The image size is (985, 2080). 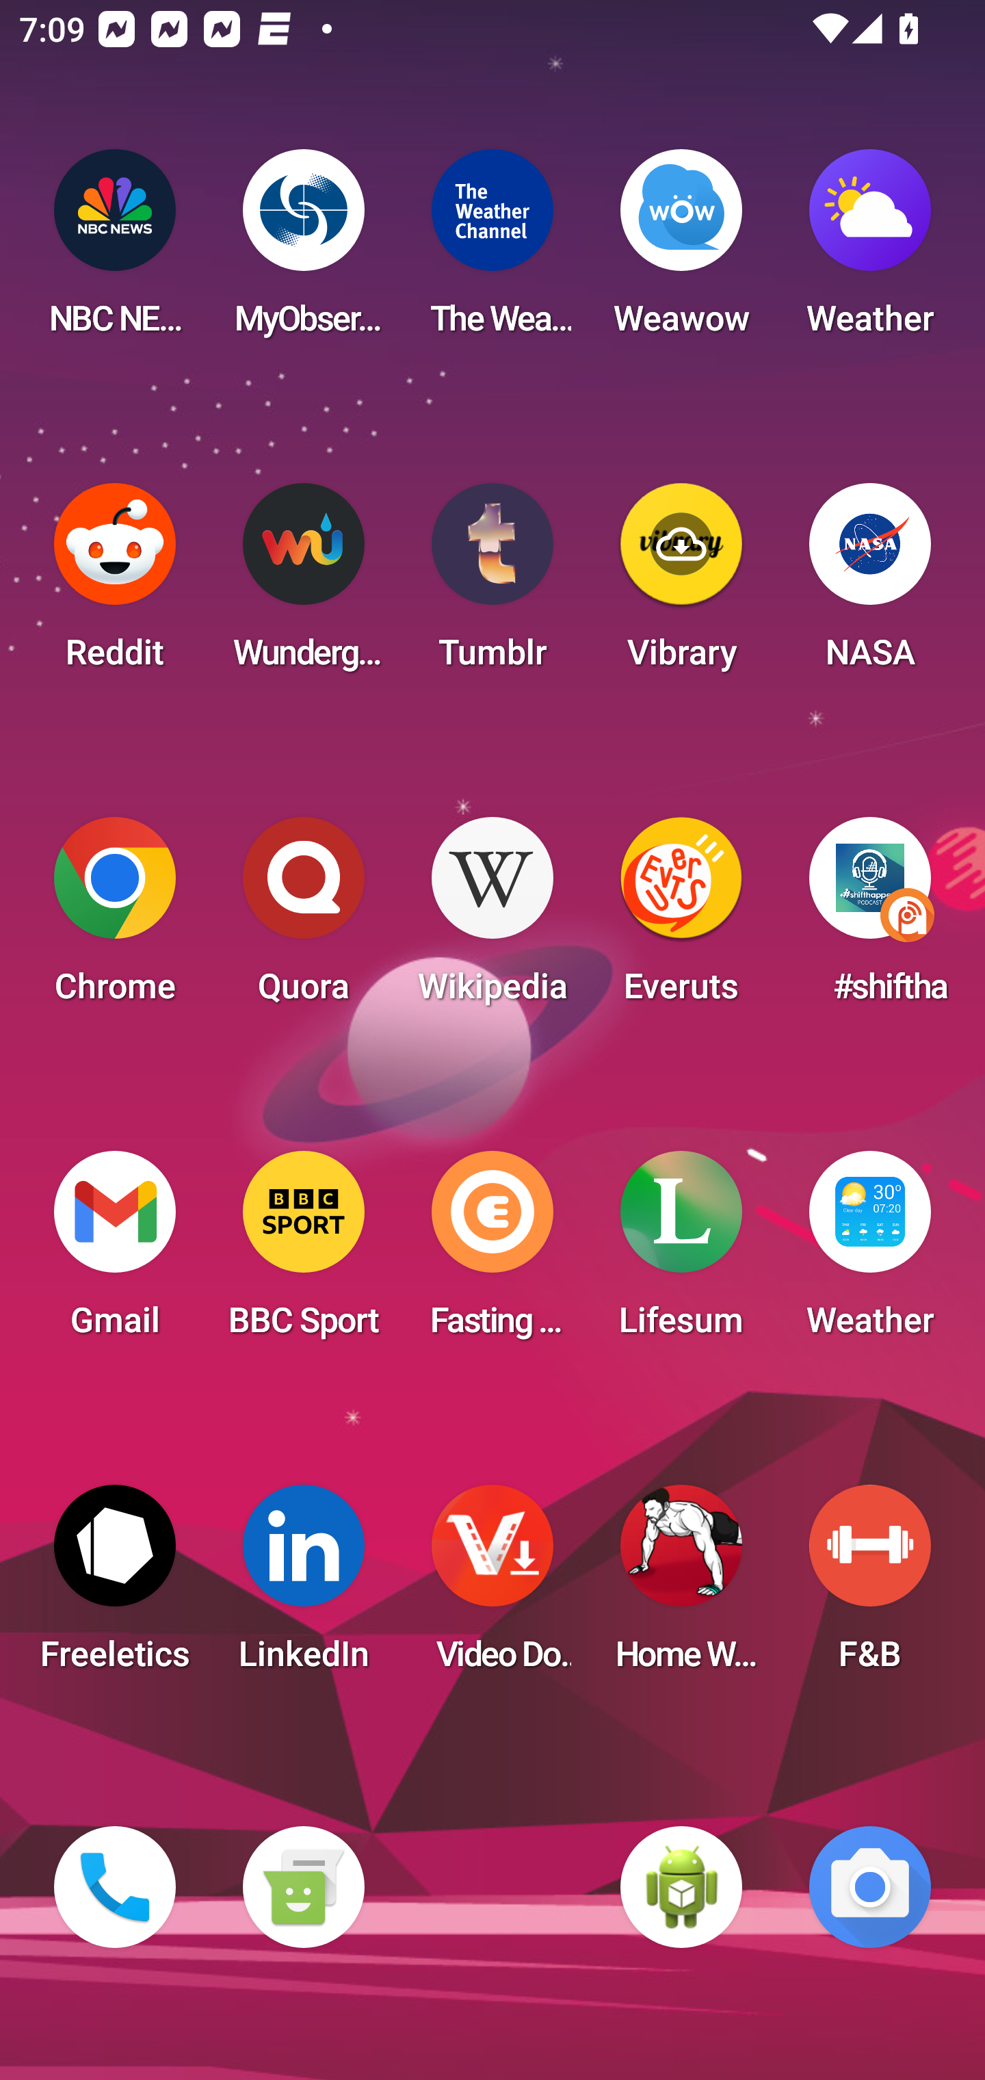 I want to click on MyObservatory, so click(x=303, y=250).